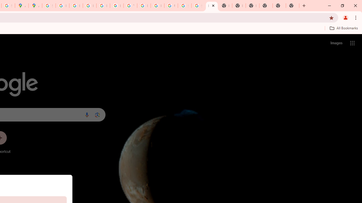 This screenshot has width=362, height=203. Describe the element at coordinates (49, 6) in the screenshot. I see `Sign in - Google Accounts` at that location.